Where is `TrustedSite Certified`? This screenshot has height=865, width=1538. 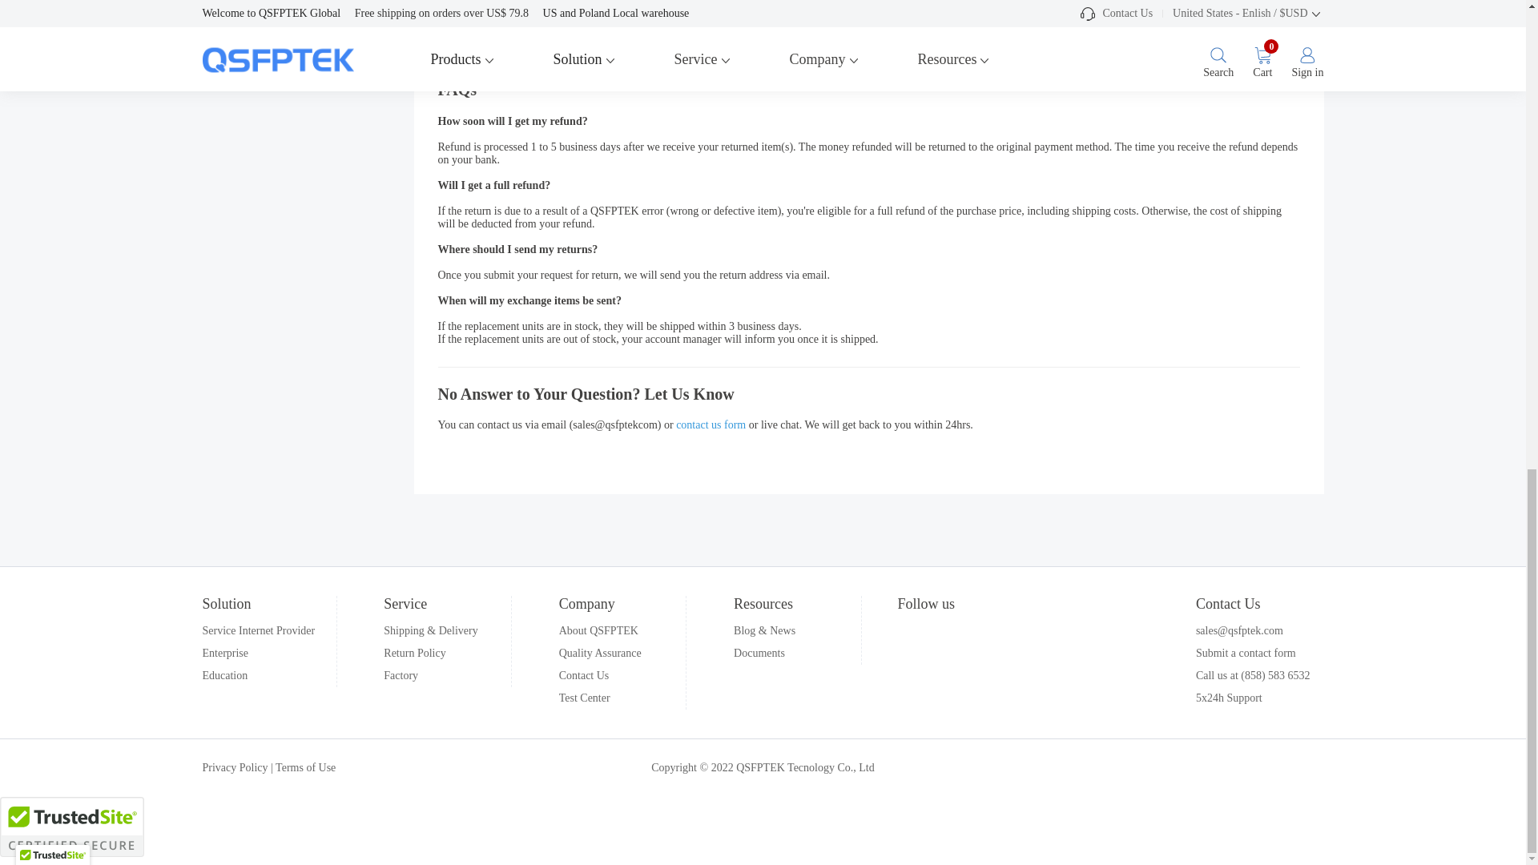
TrustedSite Certified is located at coordinates (72, 827).